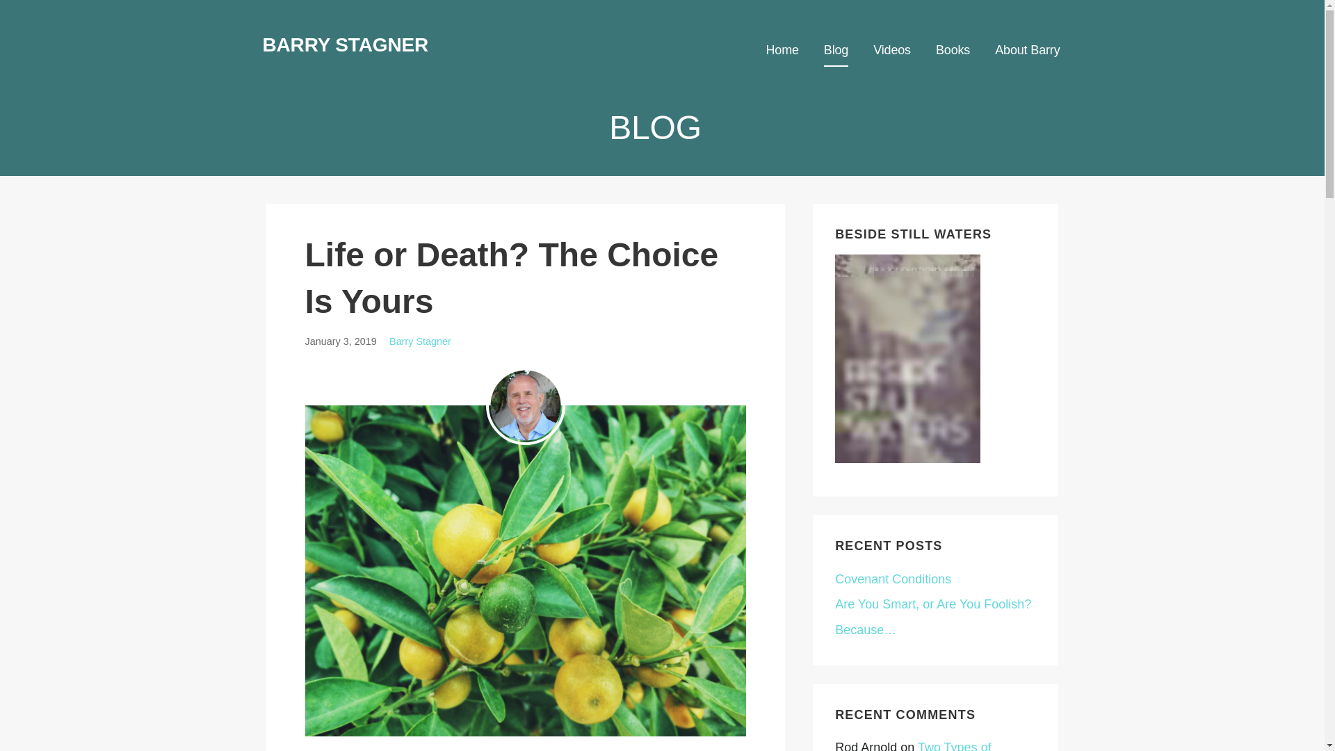  I want to click on Barry Stagner, so click(420, 341).